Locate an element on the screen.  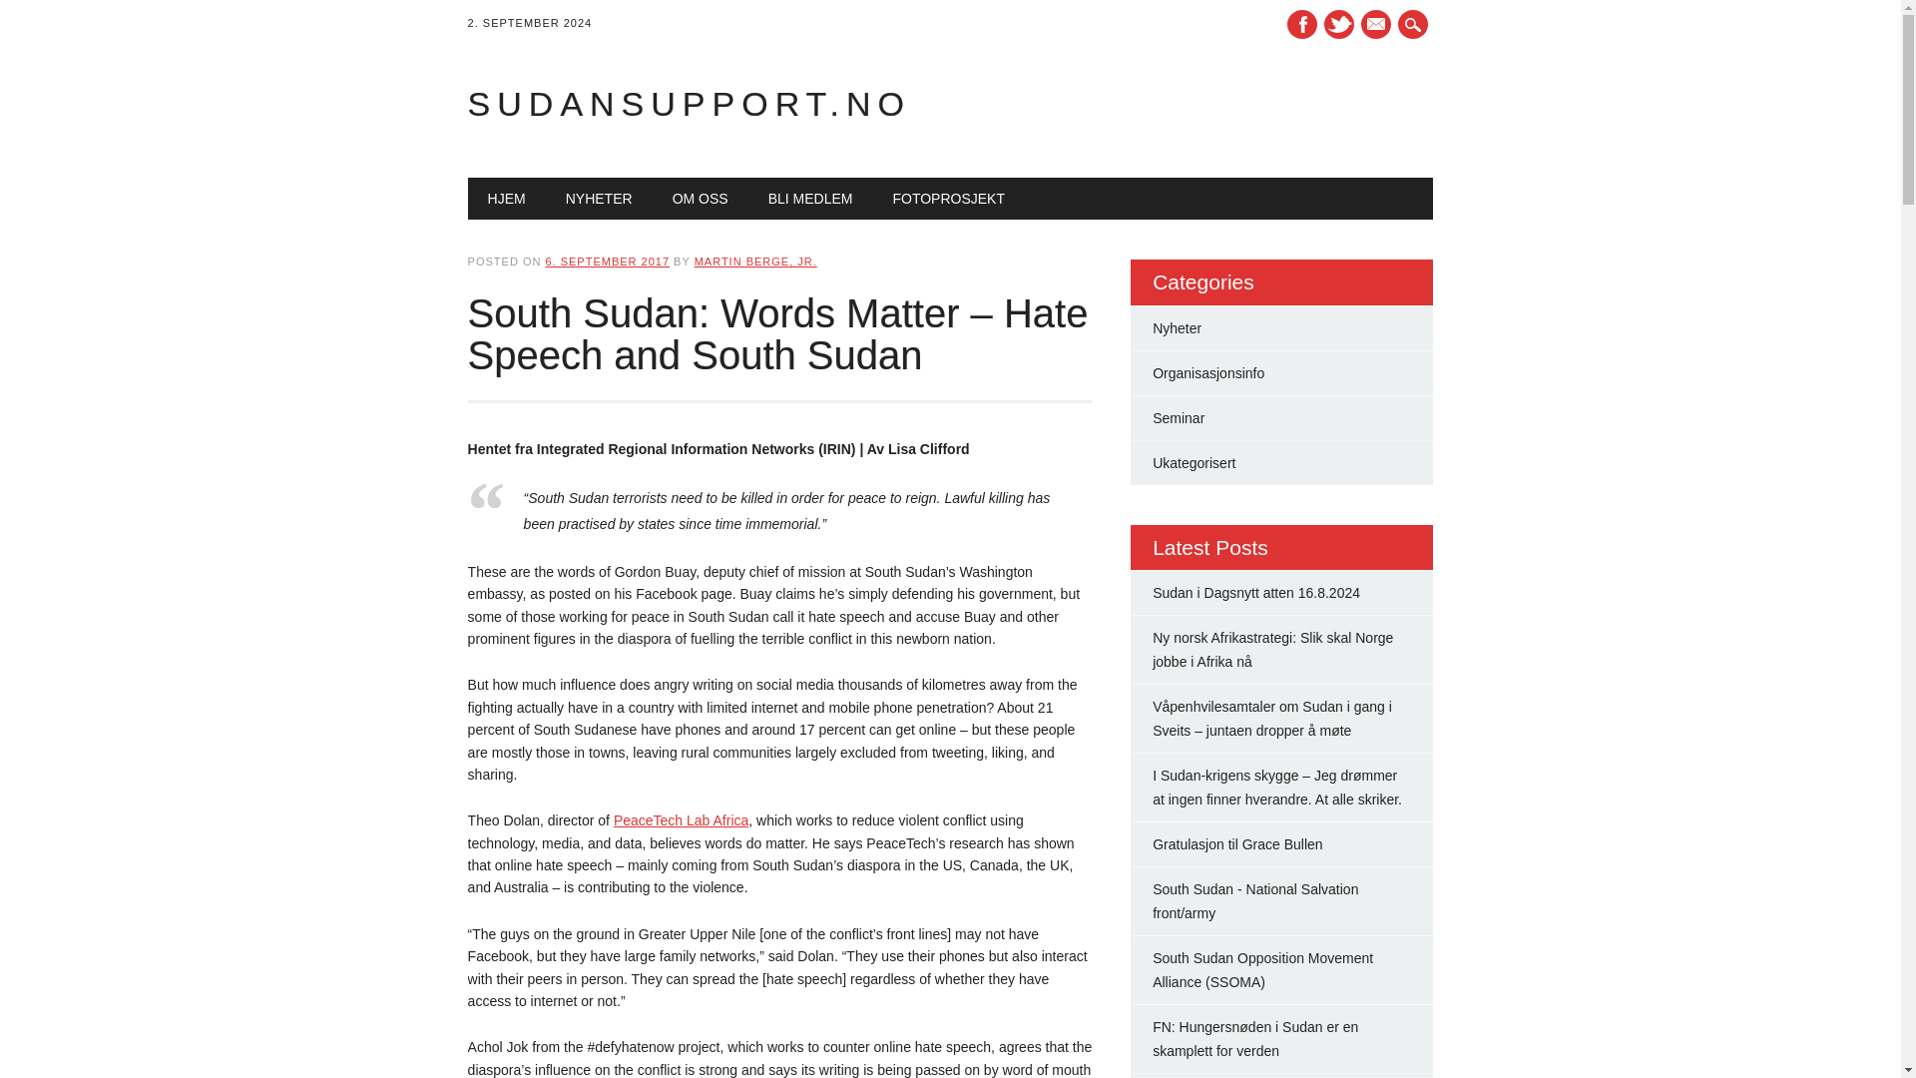
Gratulasjon til Grace Bullen is located at coordinates (1237, 844).